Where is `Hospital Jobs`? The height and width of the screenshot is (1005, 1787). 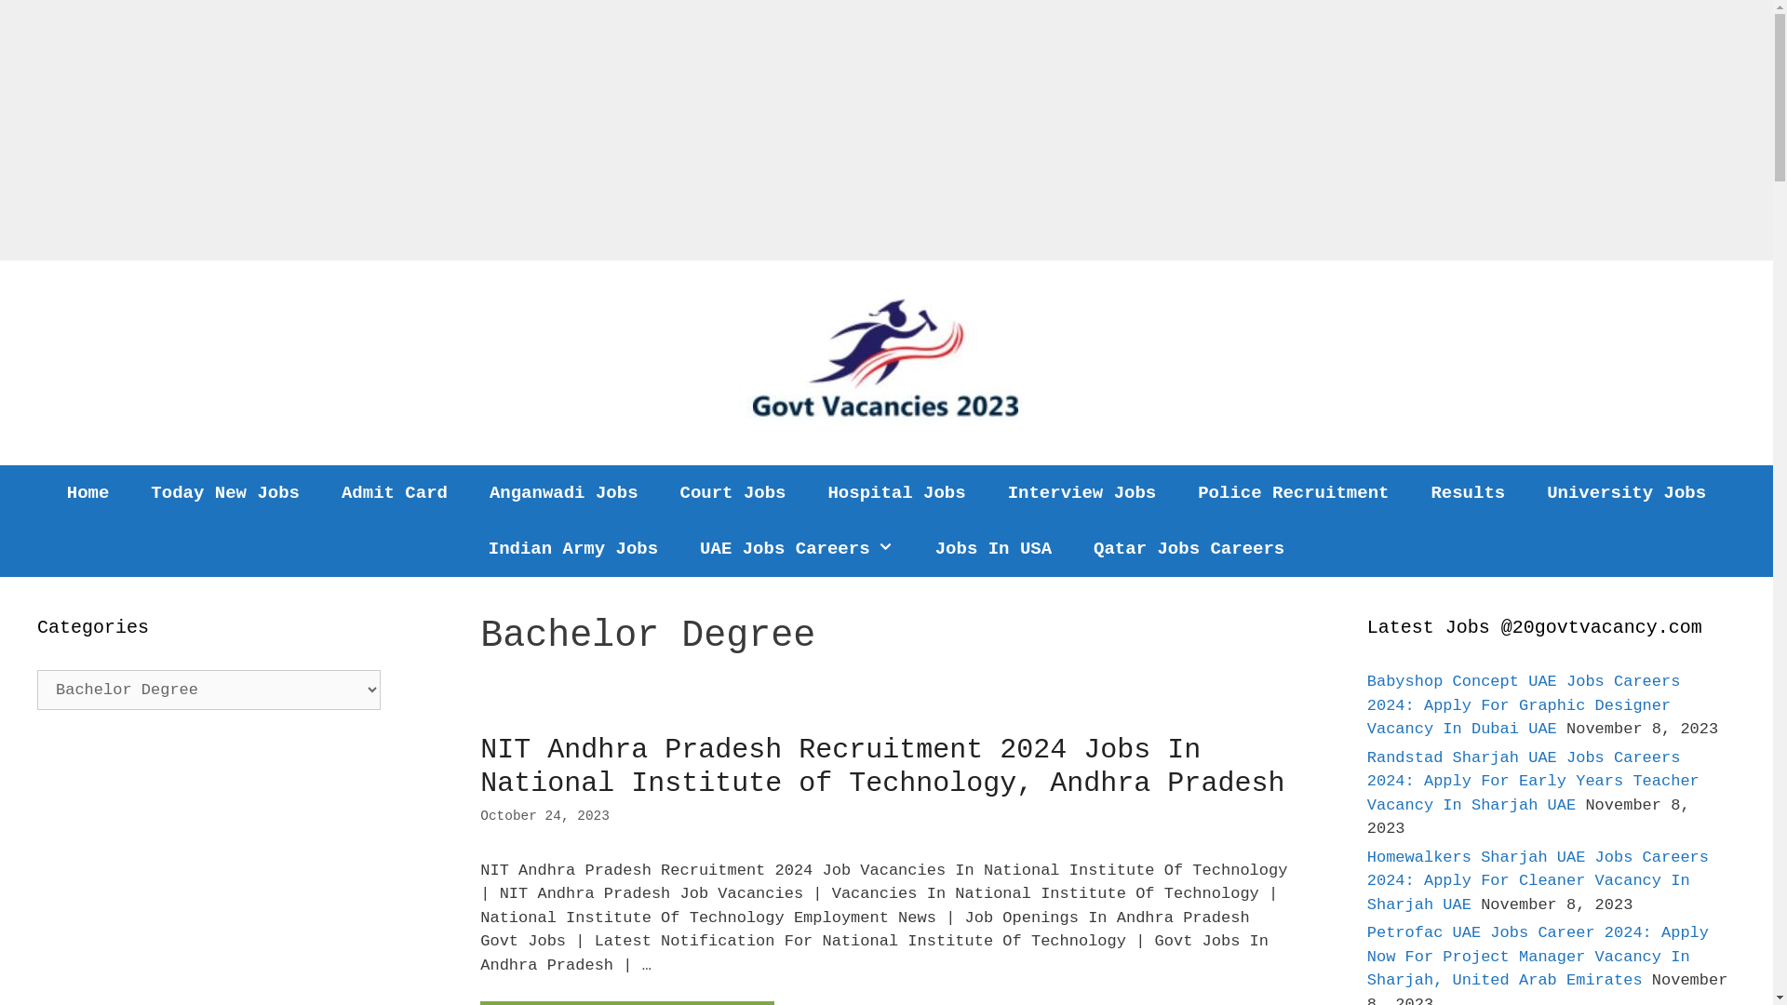
Hospital Jobs is located at coordinates (896, 493).